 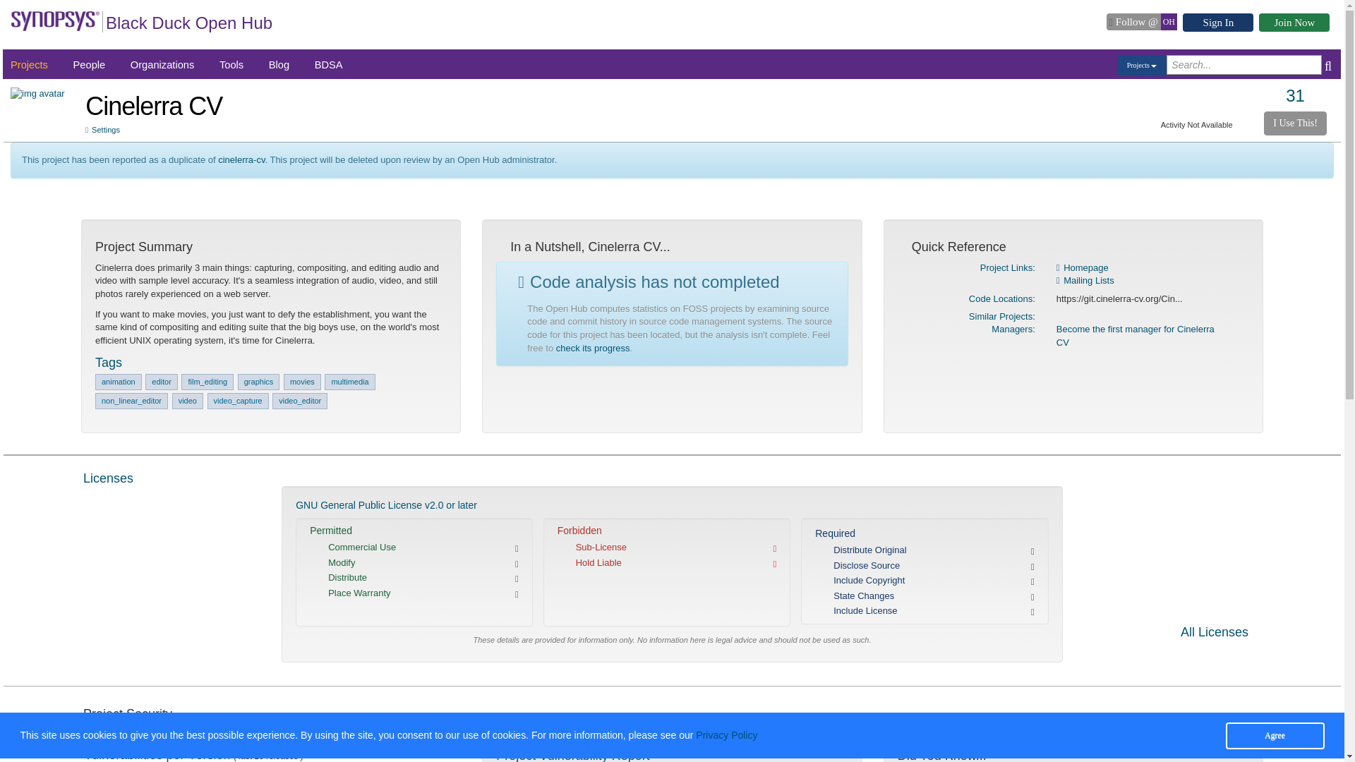 What do you see at coordinates (119, 382) in the screenshot?
I see `animation` at bounding box center [119, 382].